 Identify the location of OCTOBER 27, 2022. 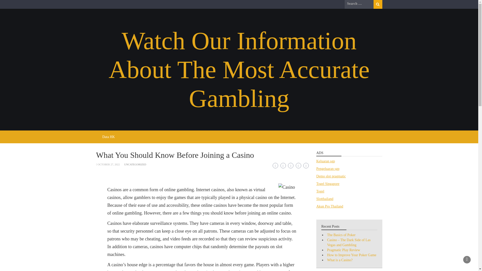
(108, 164).